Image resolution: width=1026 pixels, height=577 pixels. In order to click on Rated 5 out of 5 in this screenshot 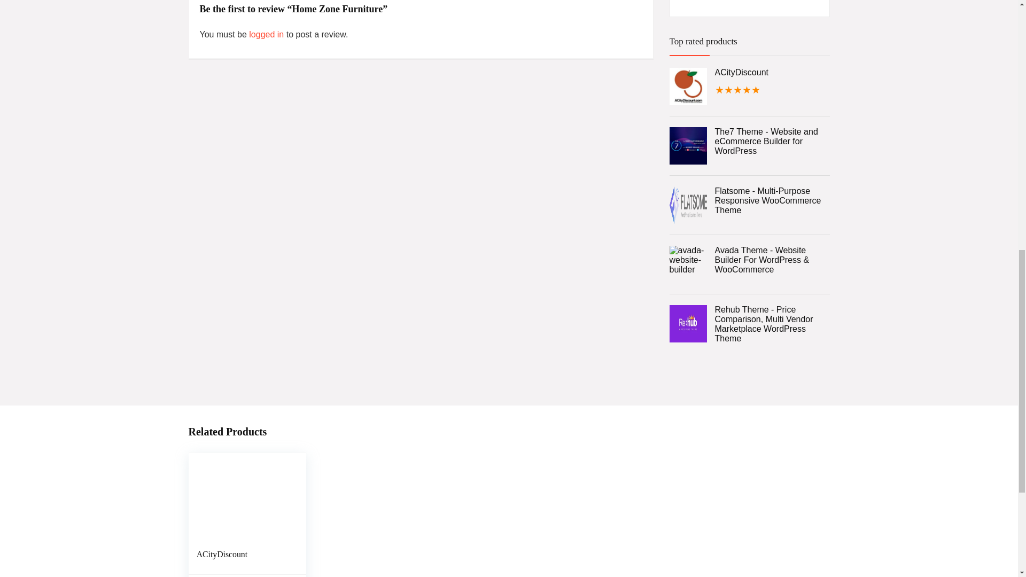, I will do `click(749, 90)`.